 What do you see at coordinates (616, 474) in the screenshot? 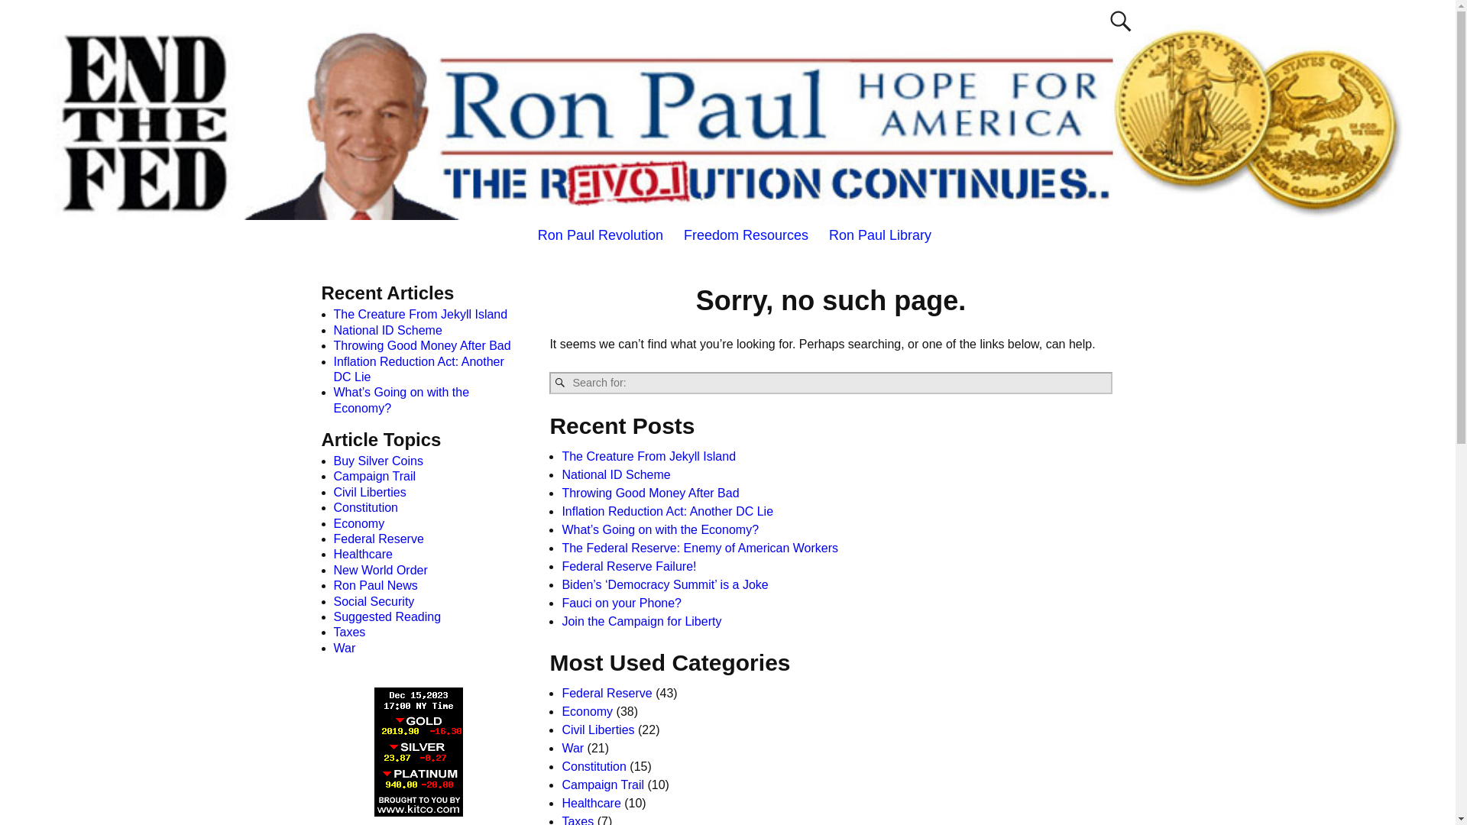
I see `National ID Scheme` at bounding box center [616, 474].